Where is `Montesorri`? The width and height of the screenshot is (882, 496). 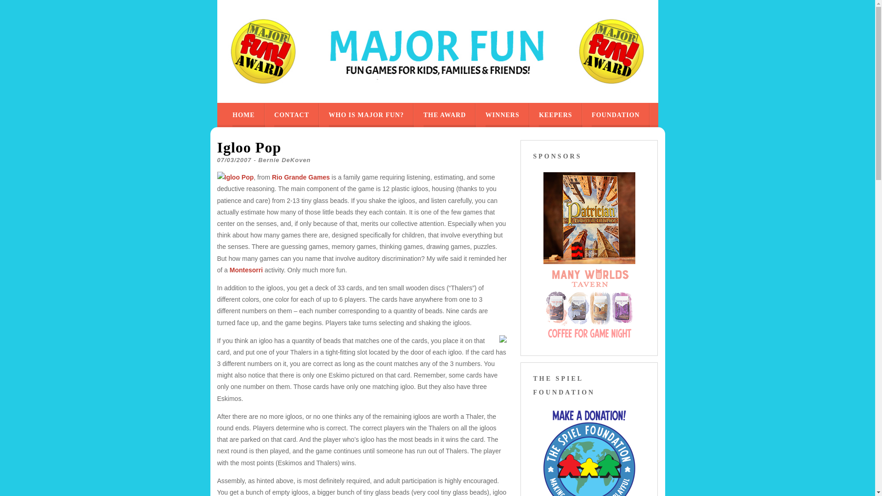 Montesorri is located at coordinates (246, 270).